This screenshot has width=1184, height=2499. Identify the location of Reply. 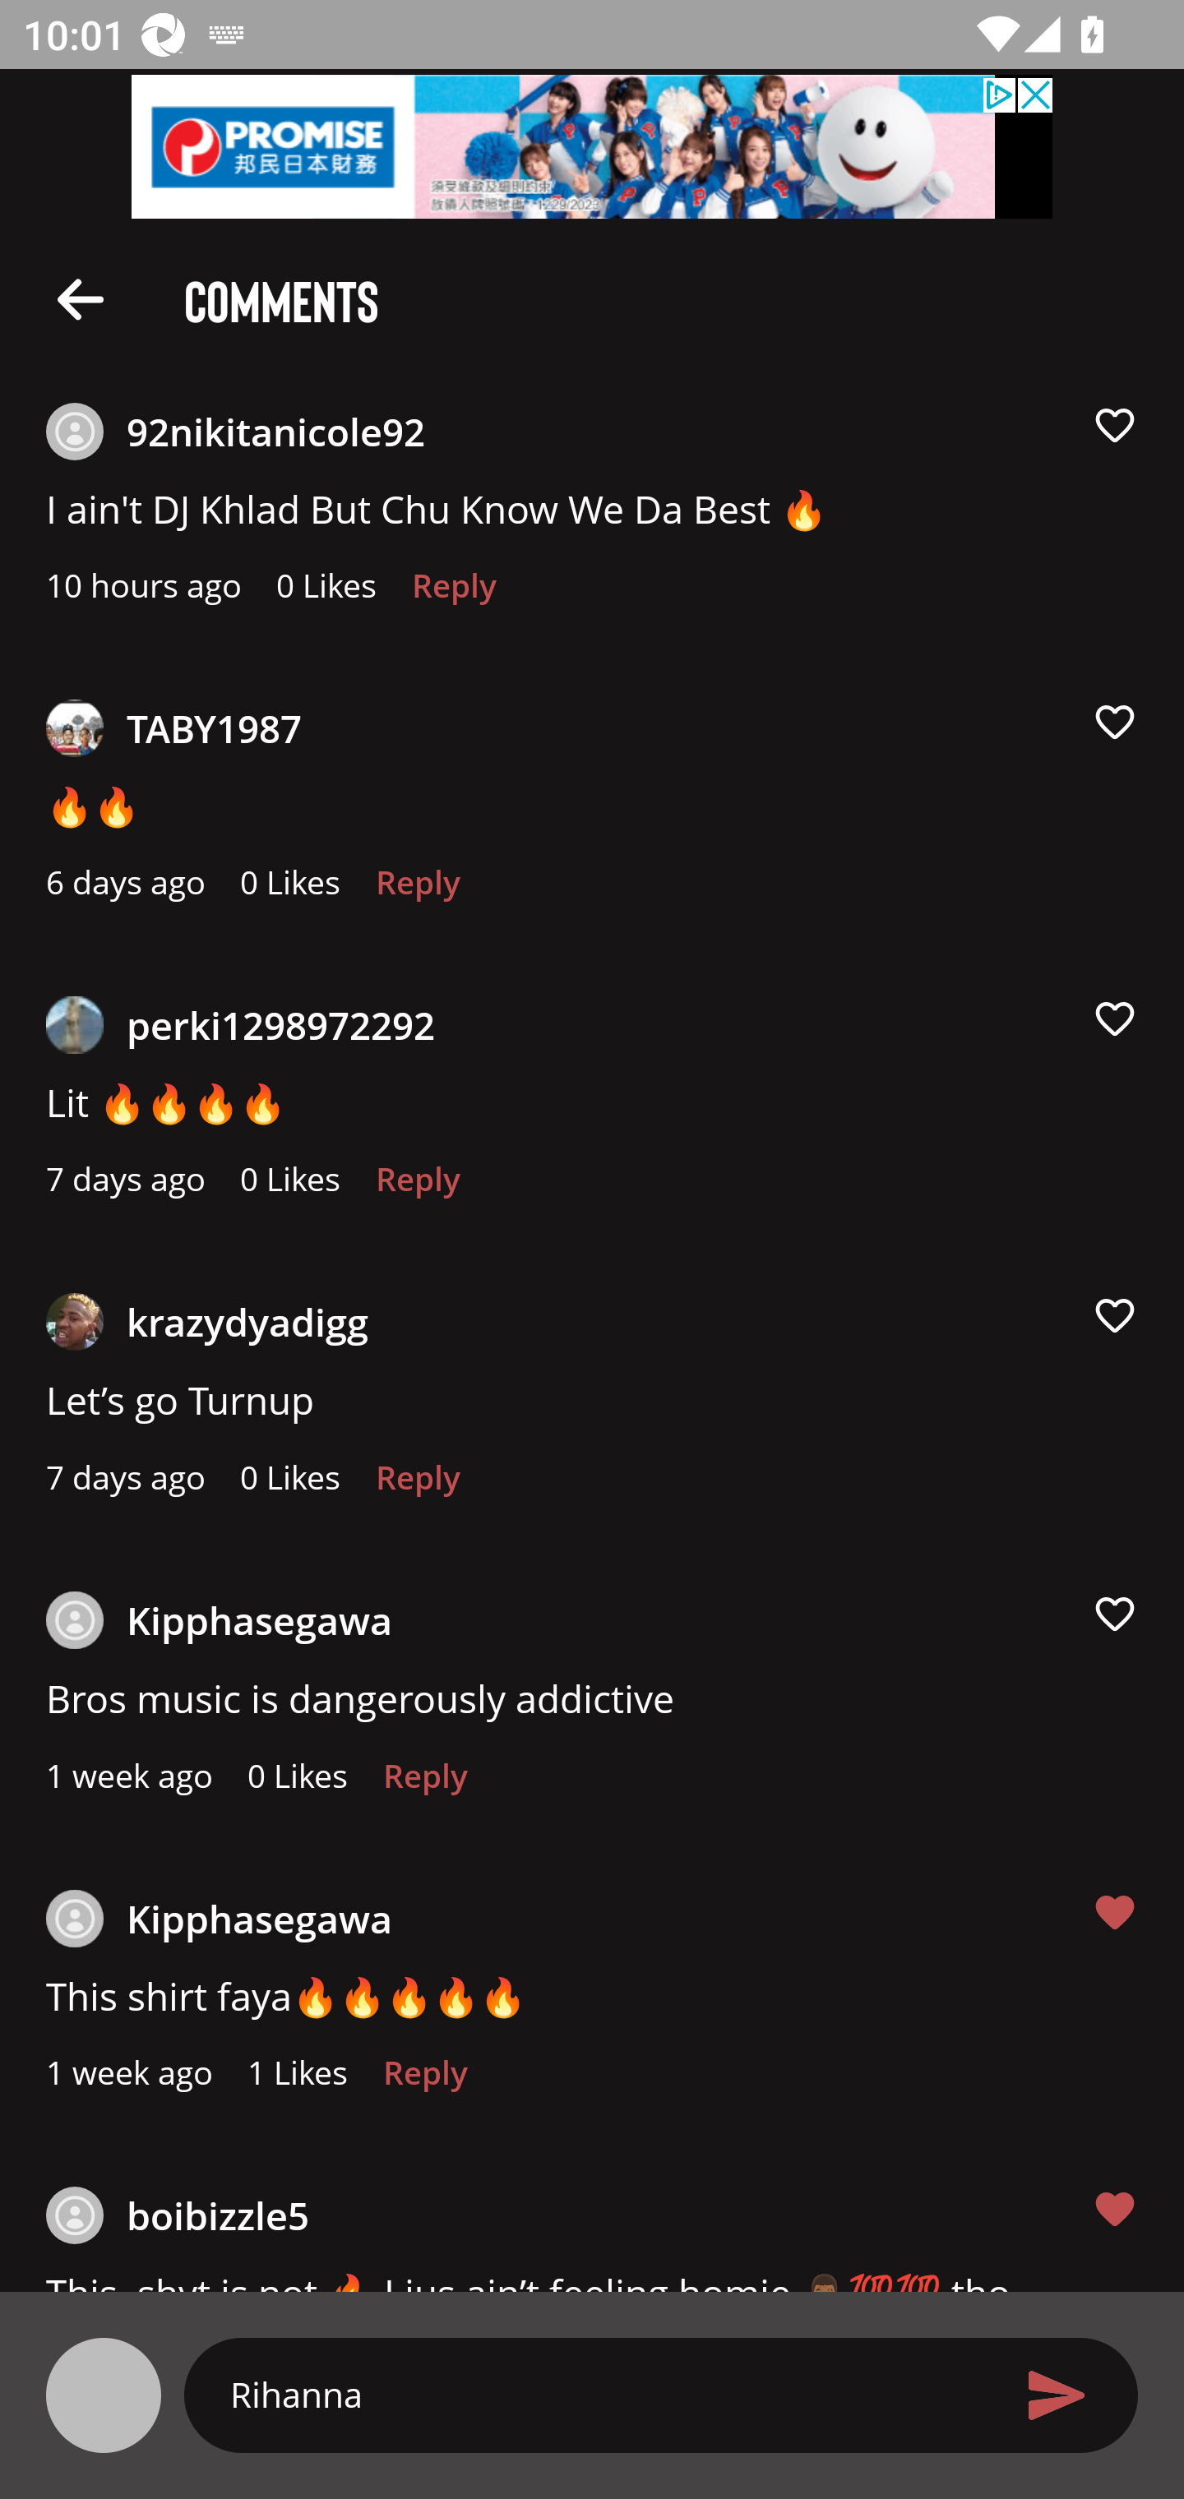
(418, 1485).